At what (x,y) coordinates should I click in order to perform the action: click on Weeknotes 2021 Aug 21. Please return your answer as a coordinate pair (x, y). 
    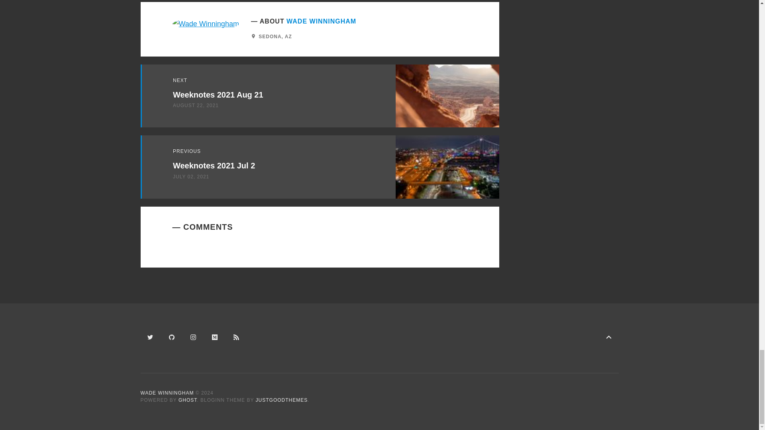
    Looking at the image, I should click on (218, 93).